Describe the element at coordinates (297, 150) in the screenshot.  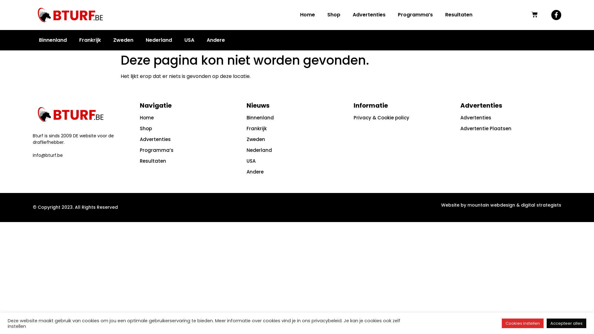
I see `Nederland` at that location.